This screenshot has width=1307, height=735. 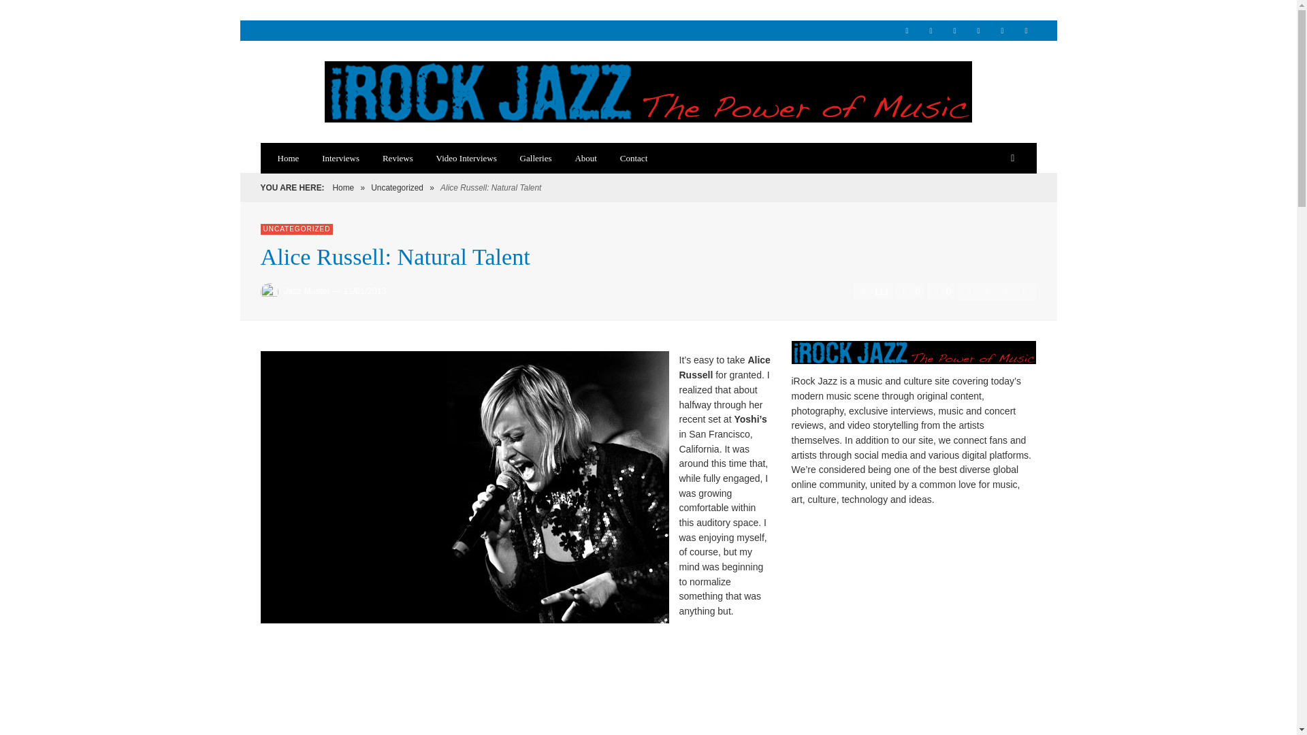 What do you see at coordinates (306, 292) in the screenshot?
I see `View all posts by Jazz Master` at bounding box center [306, 292].